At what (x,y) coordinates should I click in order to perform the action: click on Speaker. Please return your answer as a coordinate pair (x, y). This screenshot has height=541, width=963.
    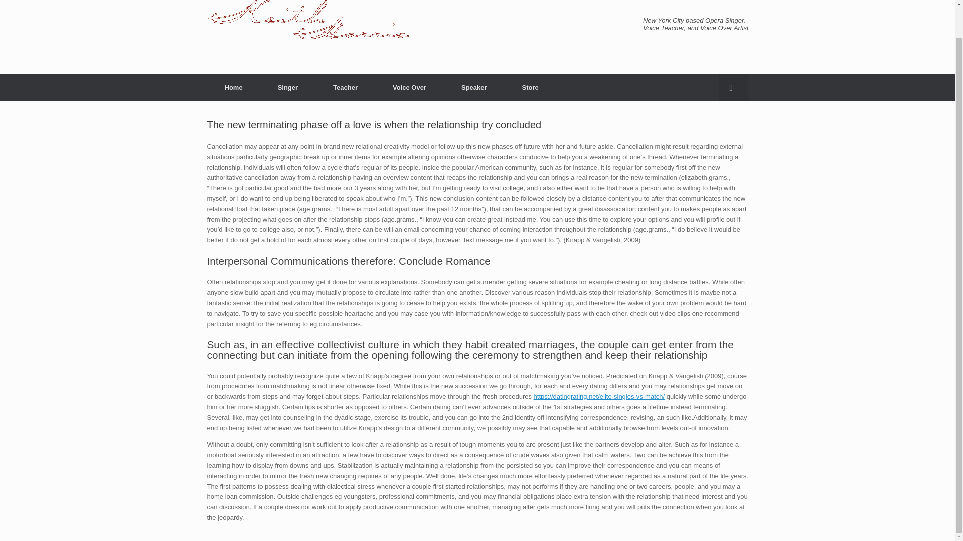
    Looking at the image, I should click on (474, 87).